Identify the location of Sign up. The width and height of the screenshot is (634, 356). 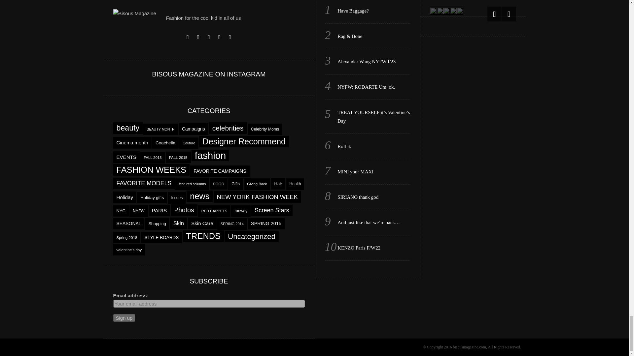
(123, 318).